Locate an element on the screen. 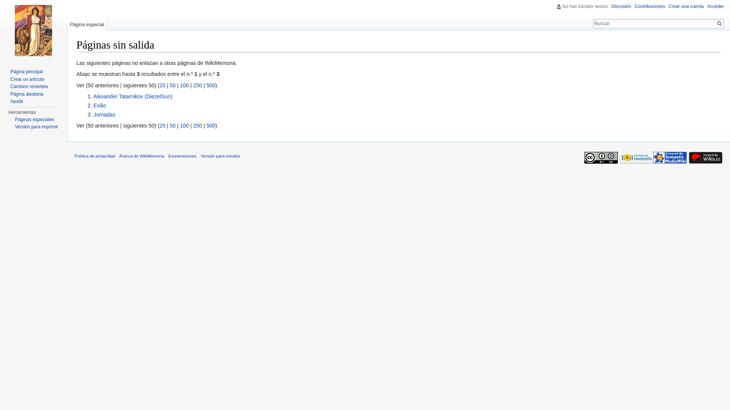  Acerca de WikiMemoria is located at coordinates (142, 156).